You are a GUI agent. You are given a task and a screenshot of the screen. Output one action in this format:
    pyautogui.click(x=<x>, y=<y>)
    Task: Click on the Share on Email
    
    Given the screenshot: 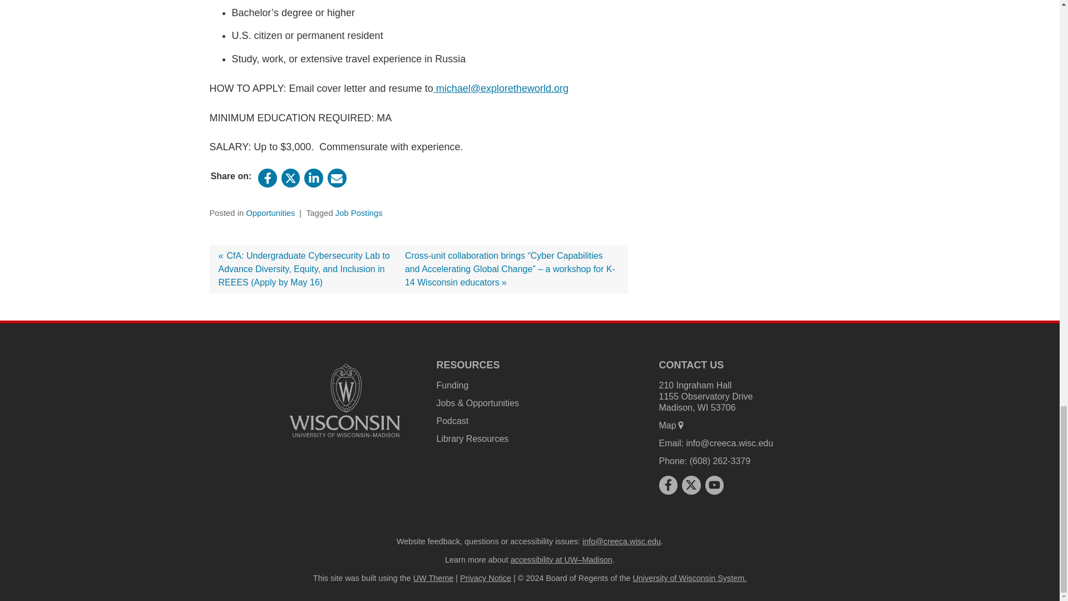 What is the action you would take?
    pyautogui.click(x=337, y=178)
    